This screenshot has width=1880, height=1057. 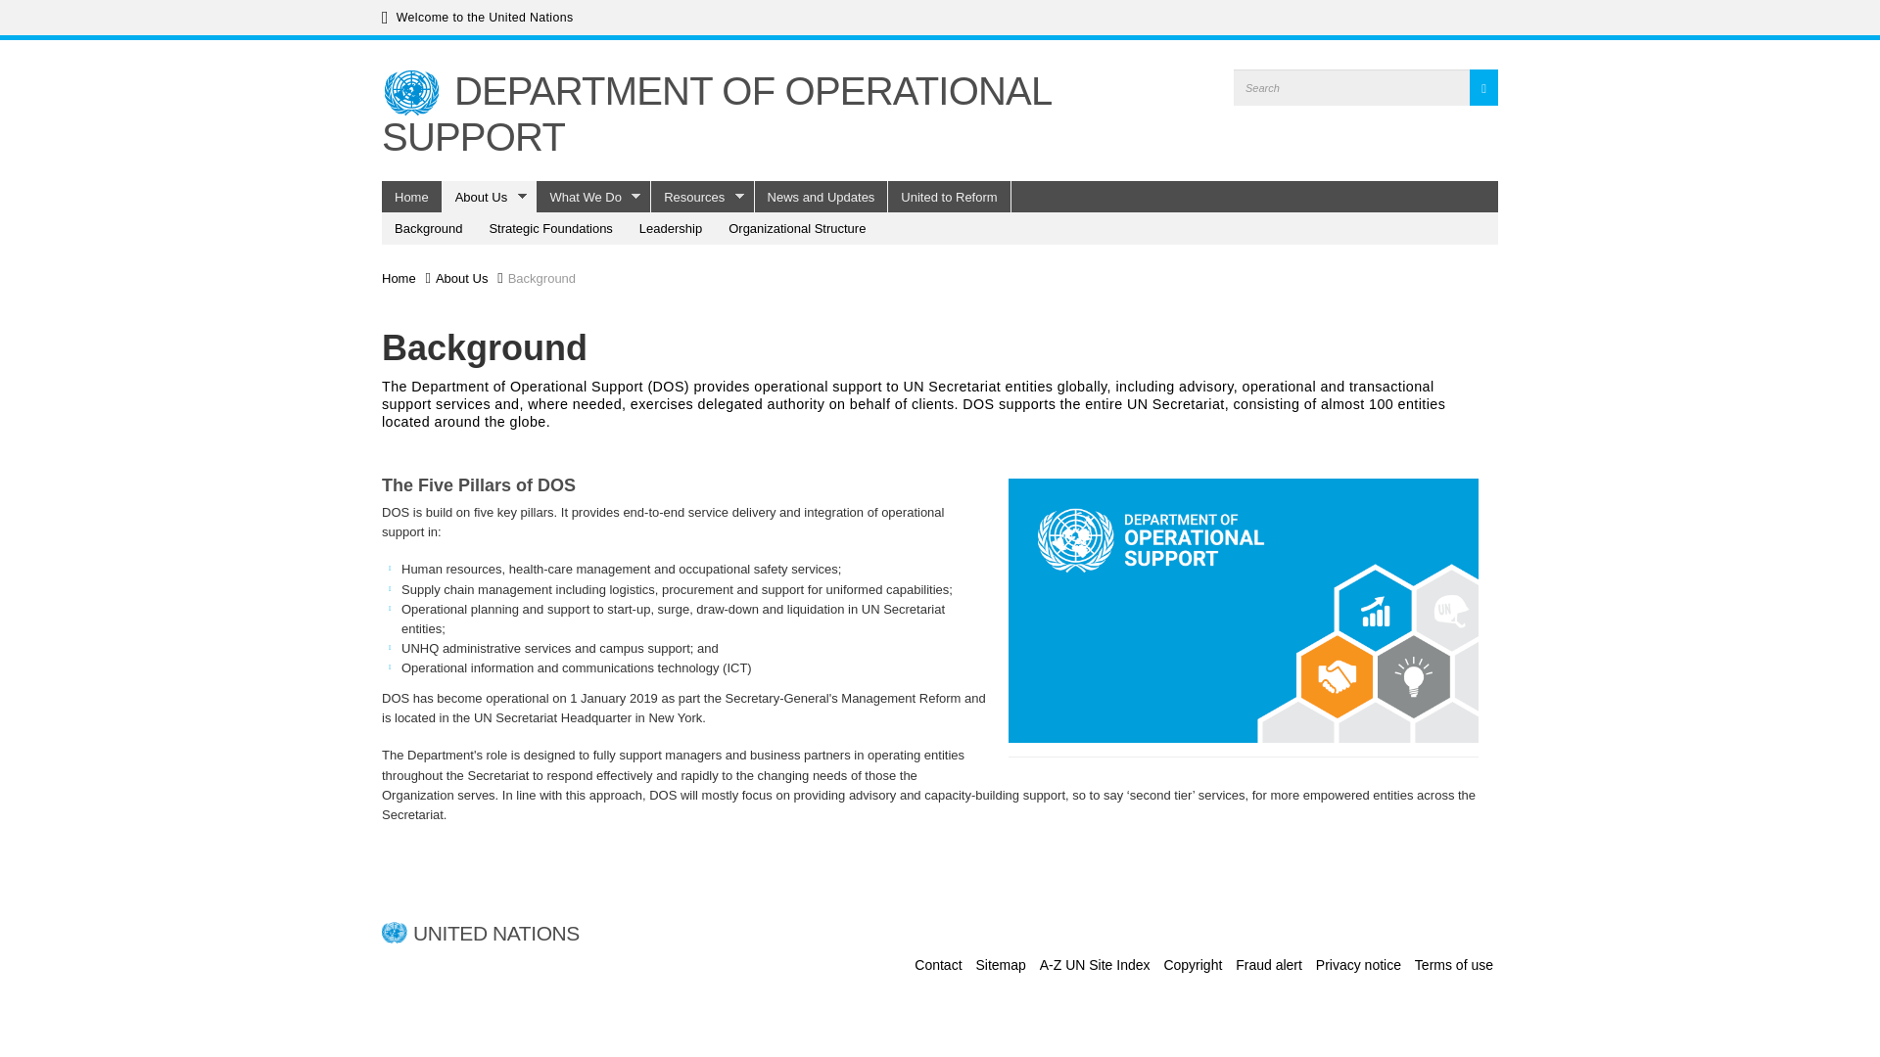 I want to click on Search, so click(x=1265, y=123).